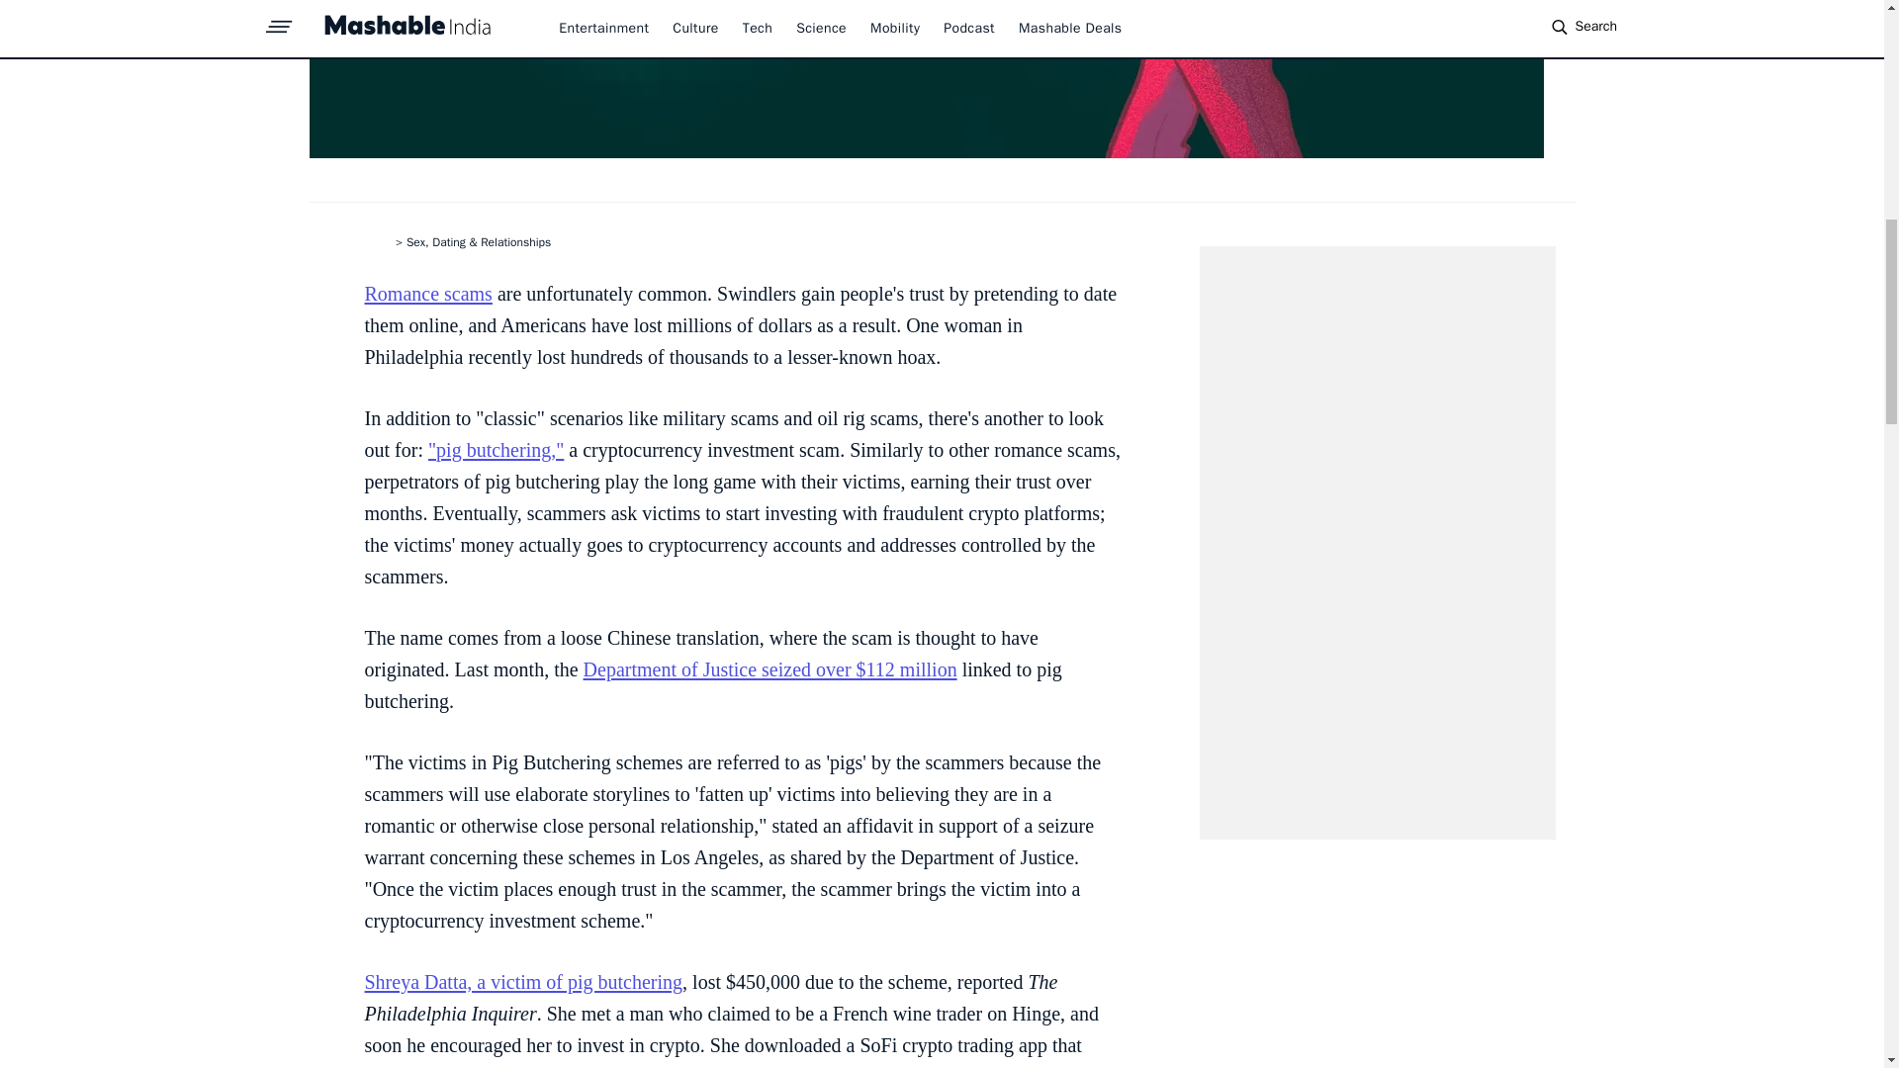 This screenshot has height=1068, width=1899. I want to click on Shreya Datta, a victim of pig butchering, so click(522, 981).